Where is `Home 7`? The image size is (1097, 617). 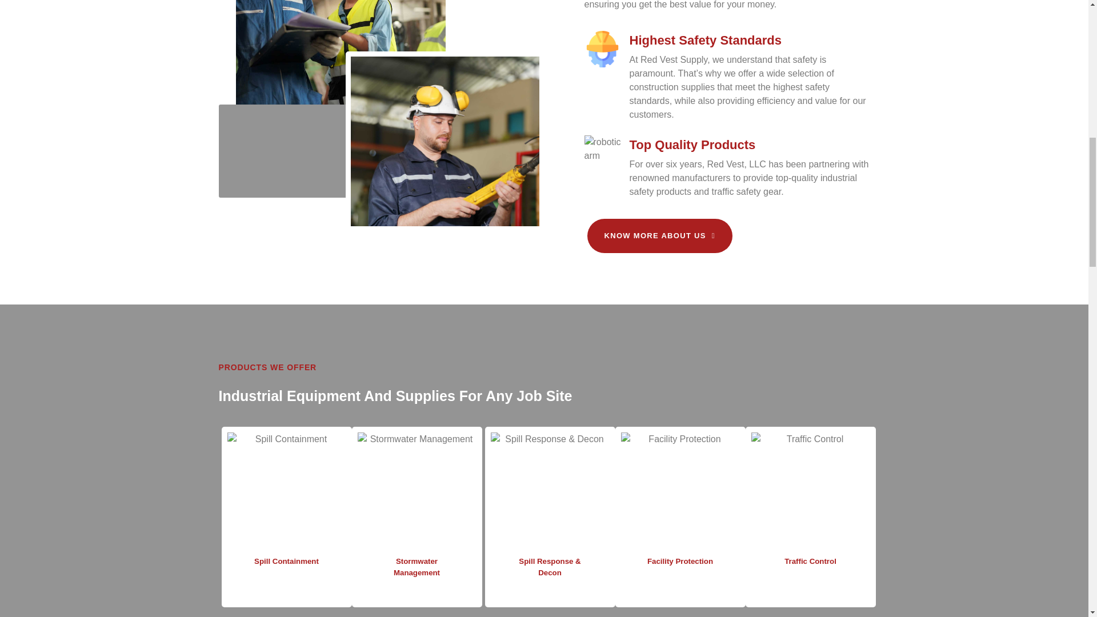 Home 7 is located at coordinates (550, 492).